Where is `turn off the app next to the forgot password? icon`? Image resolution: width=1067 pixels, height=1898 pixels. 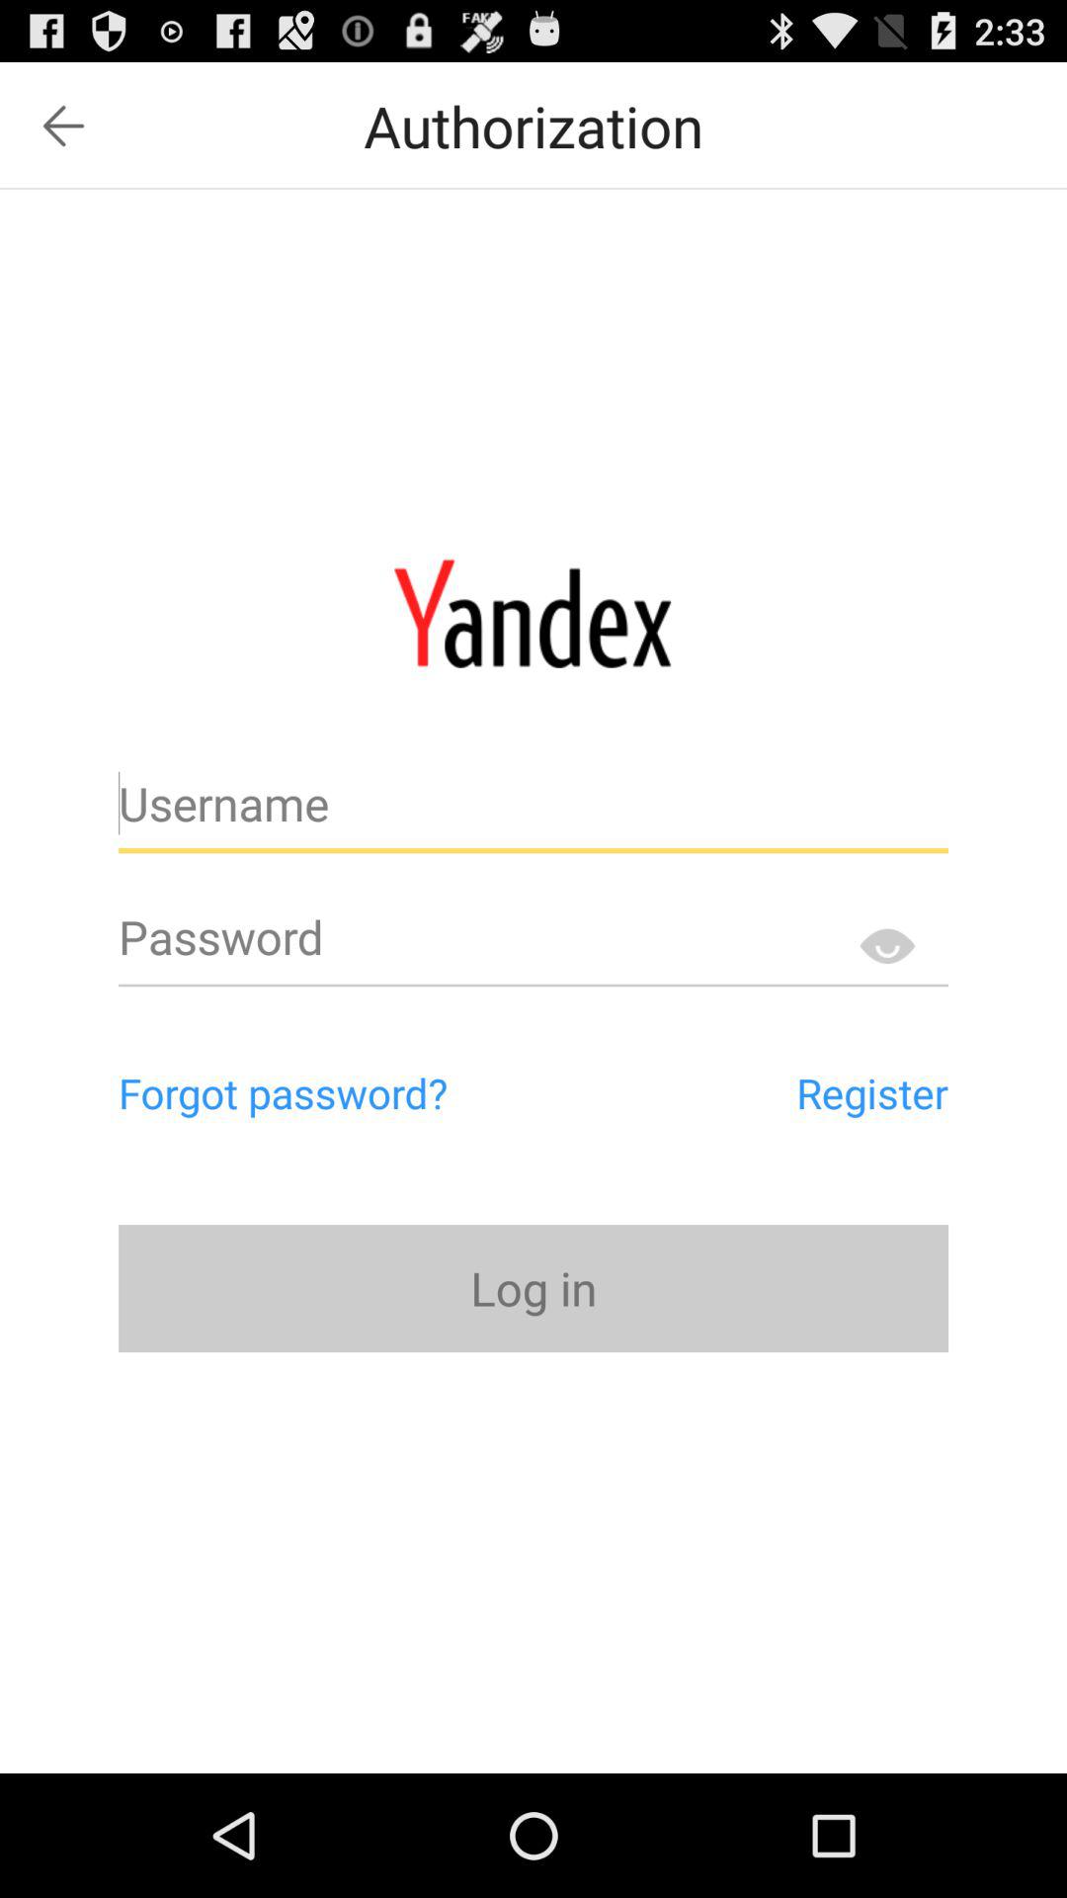
turn off the app next to the forgot password? icon is located at coordinates (782, 1092).